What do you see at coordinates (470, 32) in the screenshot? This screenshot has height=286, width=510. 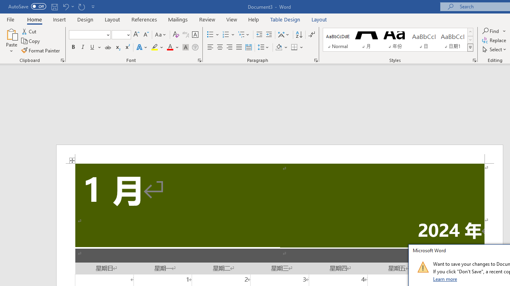 I see `Row up` at bounding box center [470, 32].